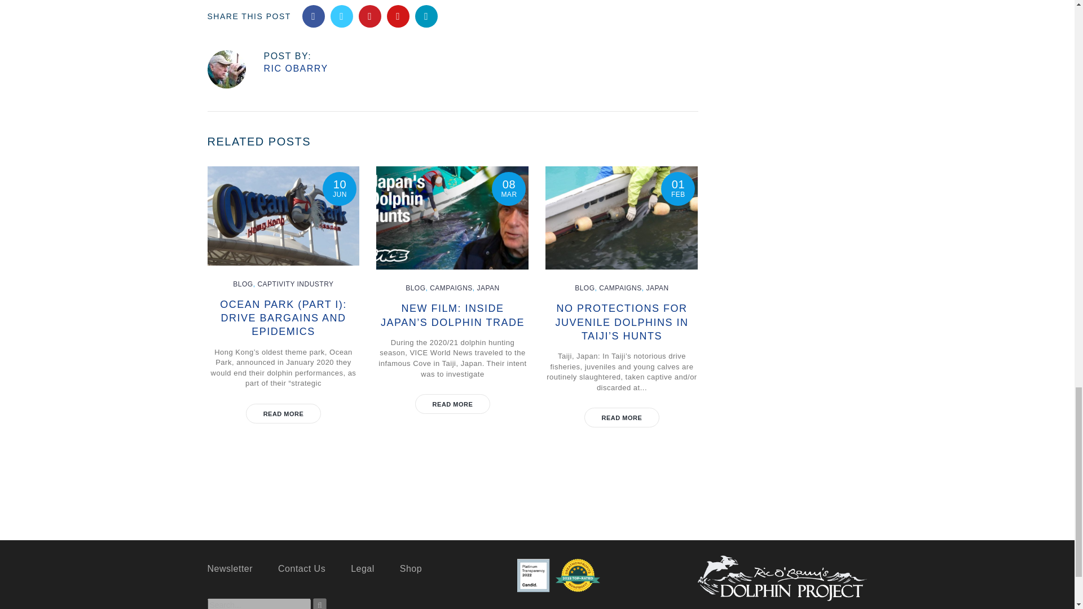 The height and width of the screenshot is (609, 1083). Describe the element at coordinates (314, 16) in the screenshot. I see `Facebook` at that location.